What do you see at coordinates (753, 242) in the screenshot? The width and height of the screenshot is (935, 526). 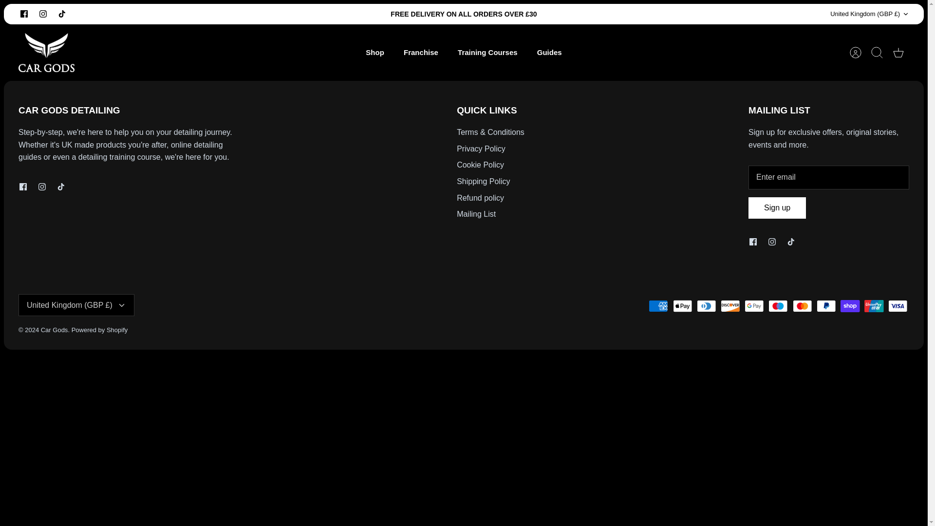 I see `Facebook` at bounding box center [753, 242].